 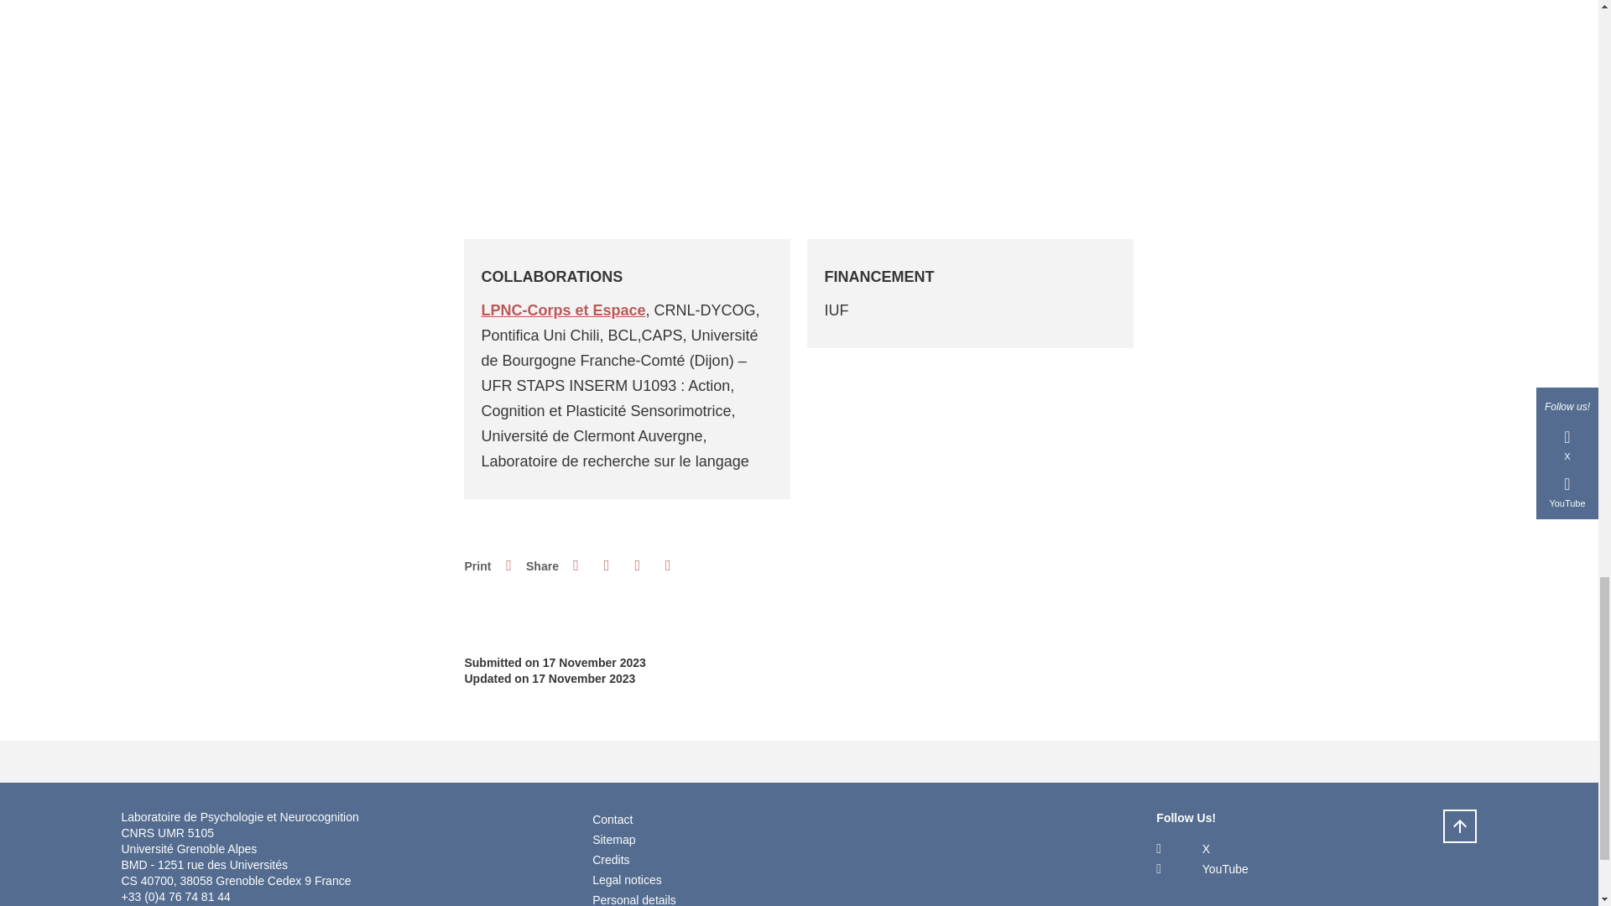 I want to click on X, so click(x=1183, y=848).